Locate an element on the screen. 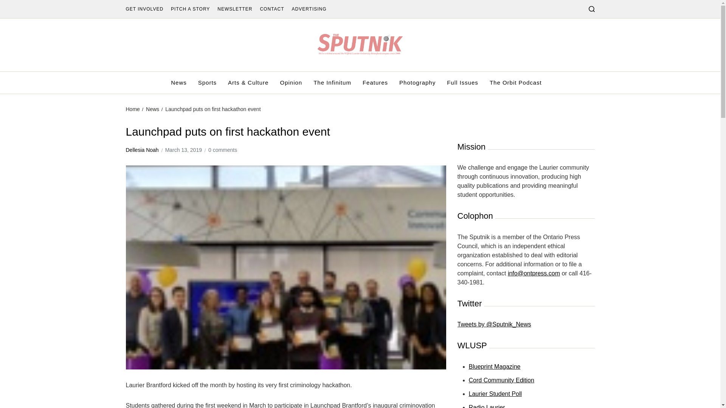 The width and height of the screenshot is (726, 408). Cord Community Edition is located at coordinates (501, 380).